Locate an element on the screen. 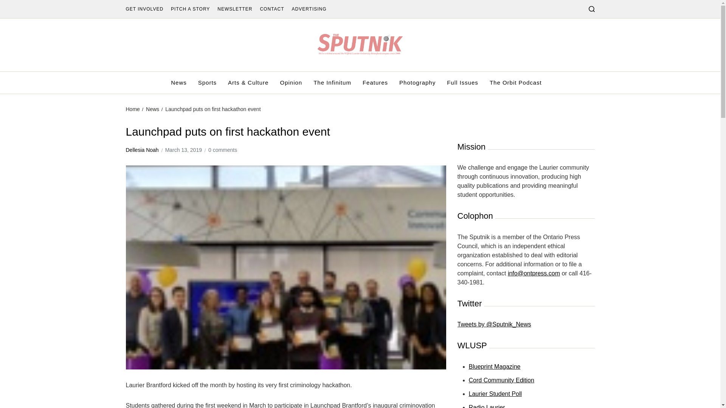 The width and height of the screenshot is (726, 408). Cord Community Edition is located at coordinates (501, 380).